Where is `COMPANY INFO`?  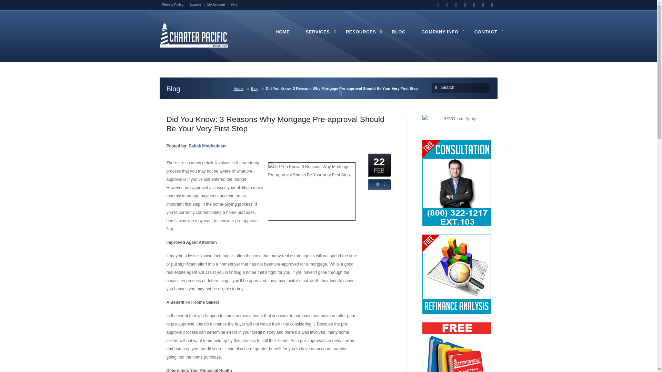
COMPANY INFO is located at coordinates (440, 35).